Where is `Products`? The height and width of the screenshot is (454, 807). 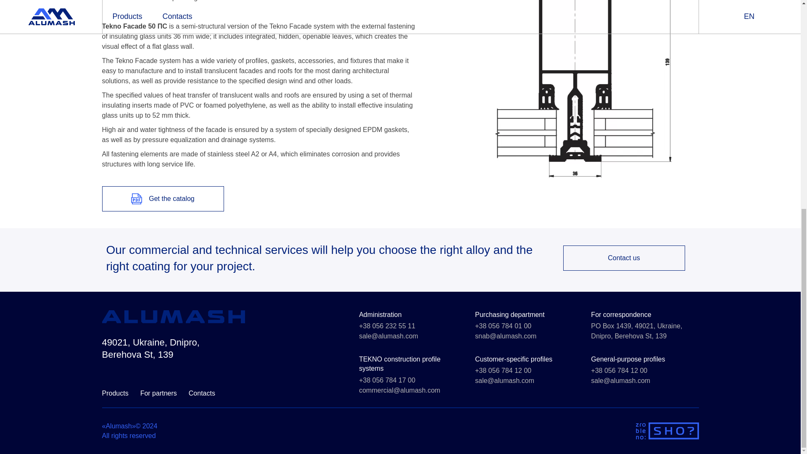 Products is located at coordinates (115, 397).